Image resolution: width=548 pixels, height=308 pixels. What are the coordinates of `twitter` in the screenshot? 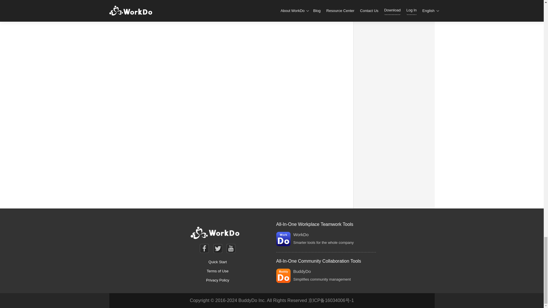 It's located at (217, 248).